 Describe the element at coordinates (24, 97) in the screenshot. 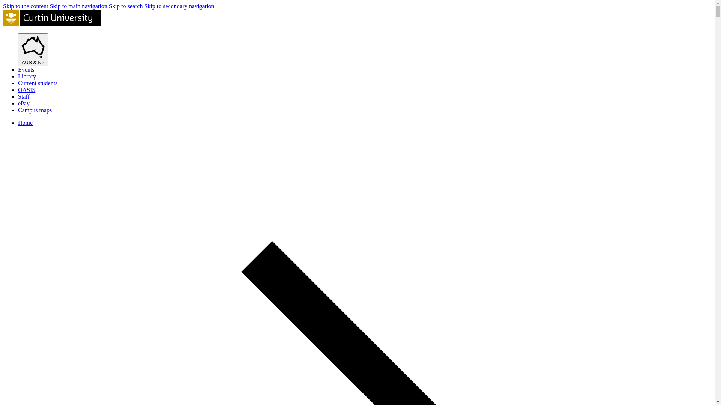

I see `Staff` at that location.